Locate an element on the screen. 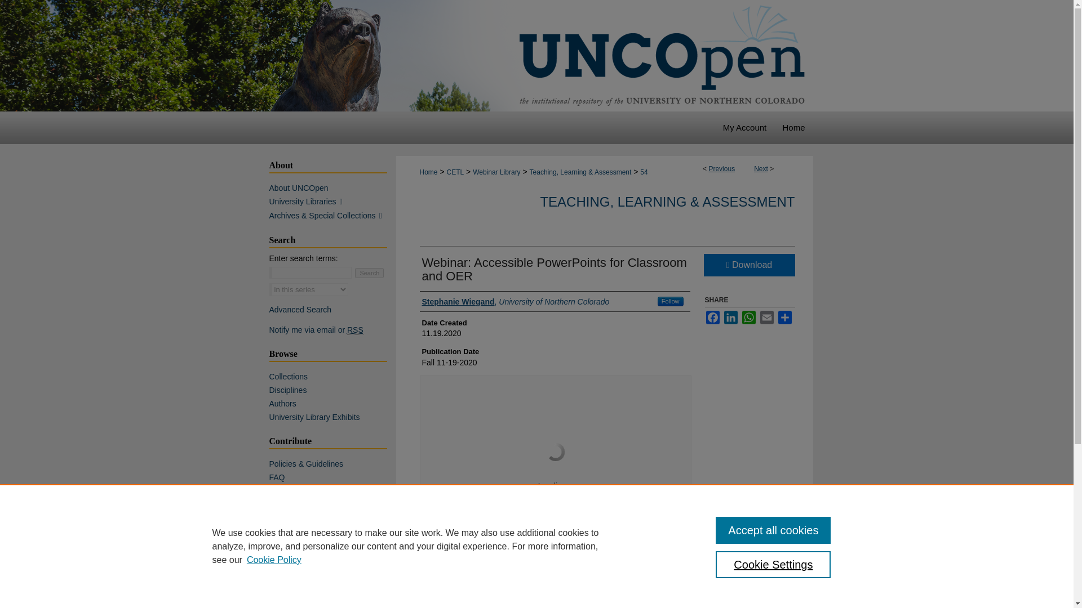 Image resolution: width=1082 pixels, height=608 pixels. Facebook is located at coordinates (712, 317).